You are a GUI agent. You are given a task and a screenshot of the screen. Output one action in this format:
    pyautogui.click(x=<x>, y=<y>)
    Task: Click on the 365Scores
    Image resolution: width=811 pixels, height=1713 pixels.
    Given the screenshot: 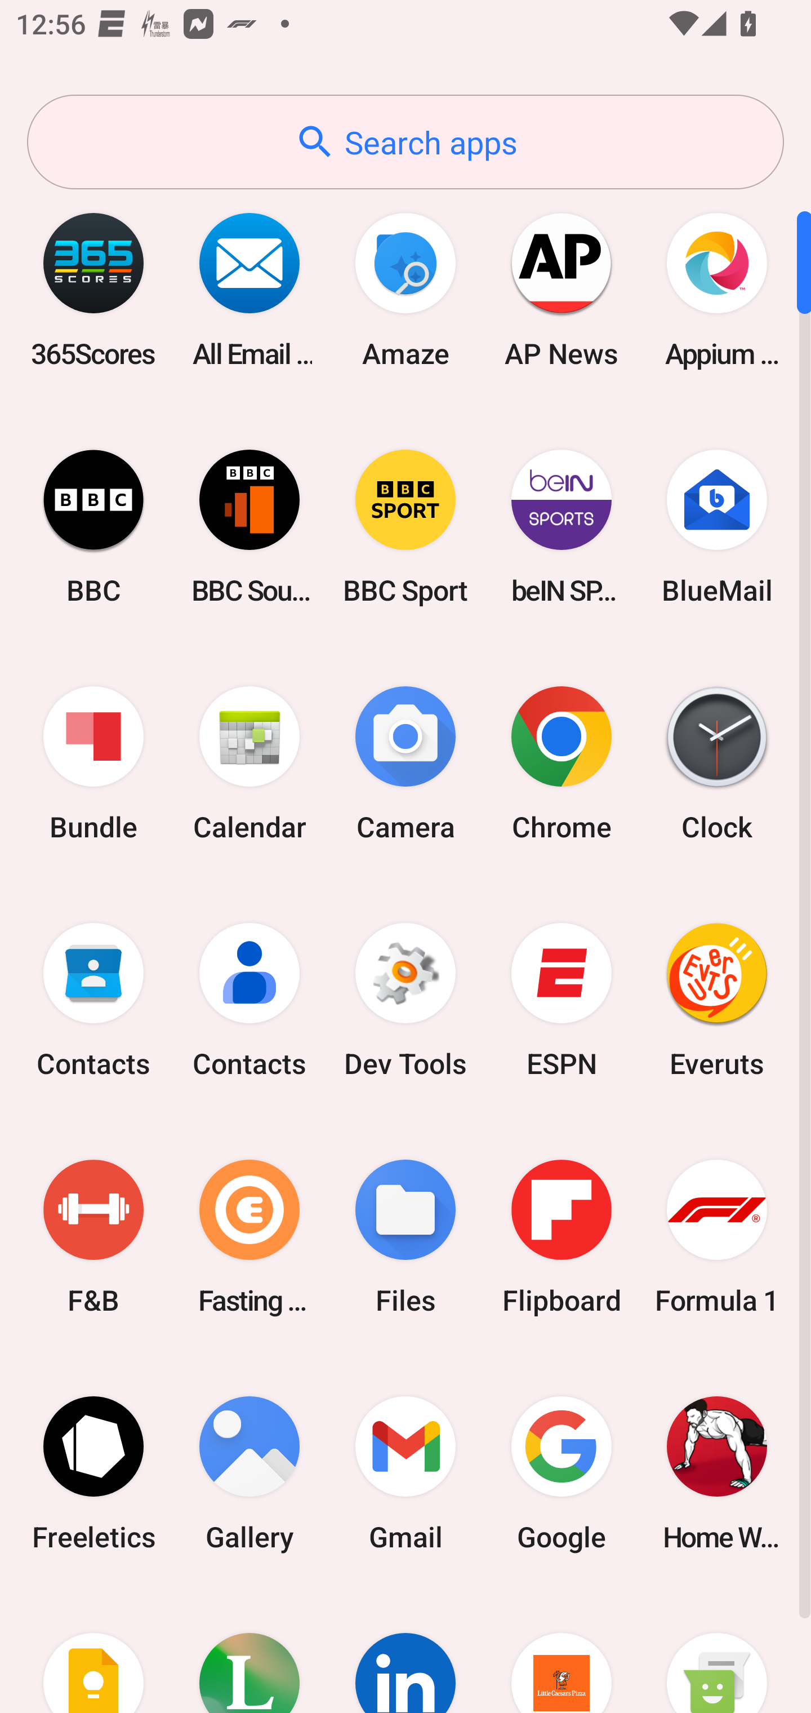 What is the action you would take?
    pyautogui.click(x=93, y=290)
    